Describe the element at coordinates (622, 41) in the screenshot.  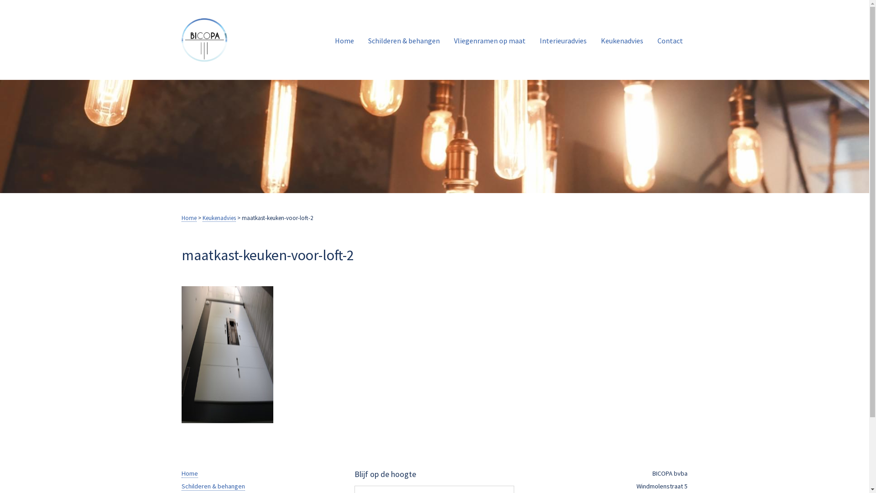
I see `Keukenadvies` at that location.